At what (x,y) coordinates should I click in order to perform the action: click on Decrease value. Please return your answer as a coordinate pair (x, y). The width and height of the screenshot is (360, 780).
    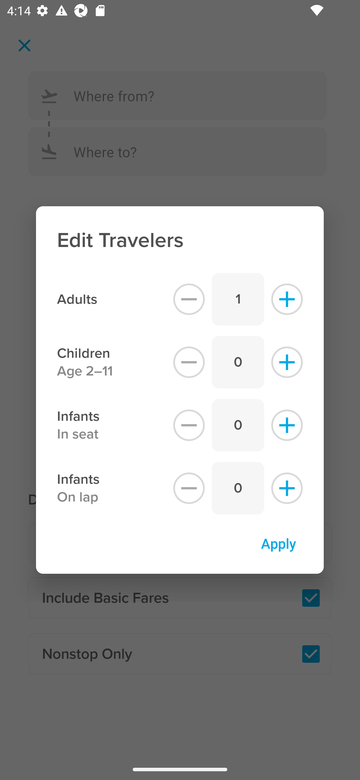
    Looking at the image, I should click on (189, 488).